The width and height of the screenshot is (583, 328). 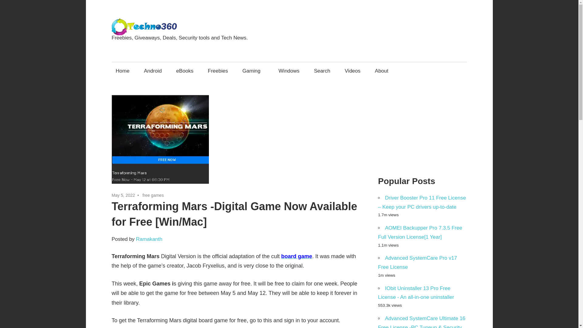 I want to click on About, so click(x=384, y=71).